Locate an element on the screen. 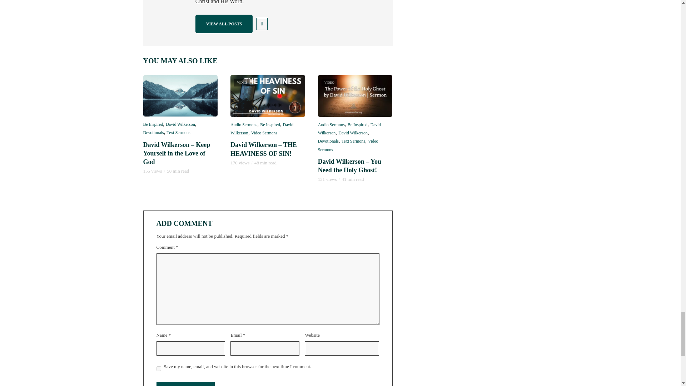 This screenshot has height=386, width=686. Submit Comment is located at coordinates (185, 384).